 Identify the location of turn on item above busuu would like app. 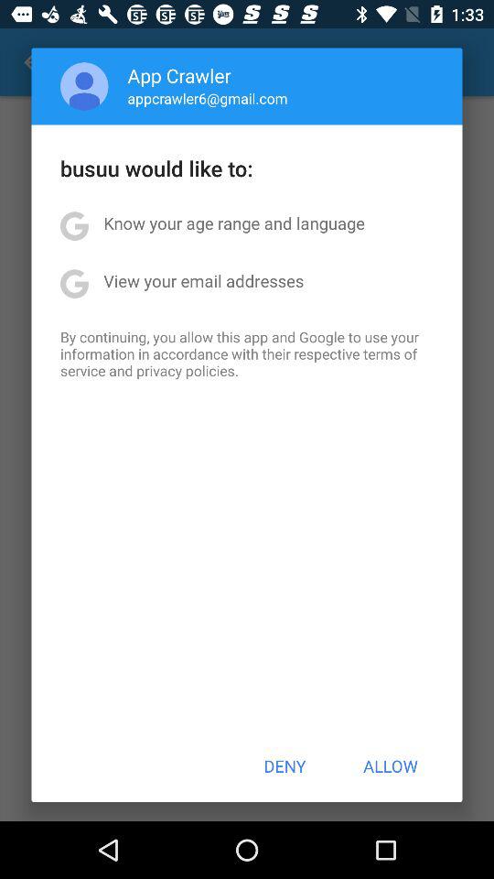
(84, 86).